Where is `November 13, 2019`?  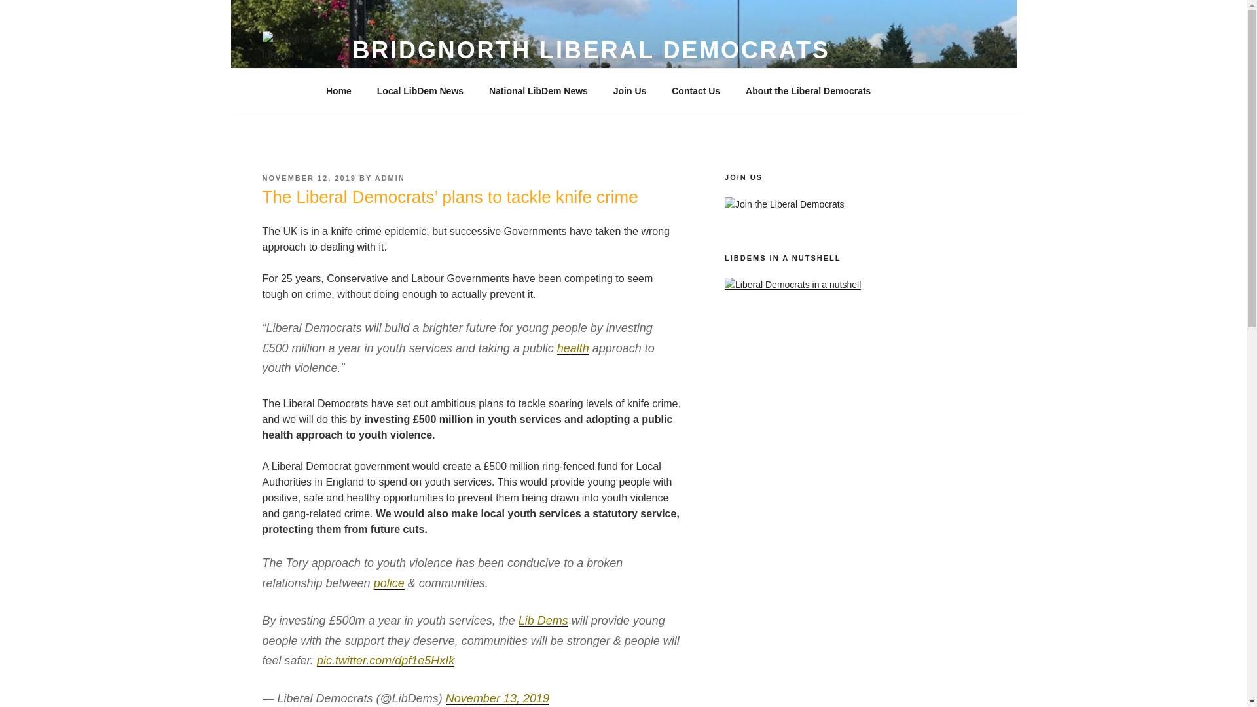
November 13, 2019 is located at coordinates (498, 698).